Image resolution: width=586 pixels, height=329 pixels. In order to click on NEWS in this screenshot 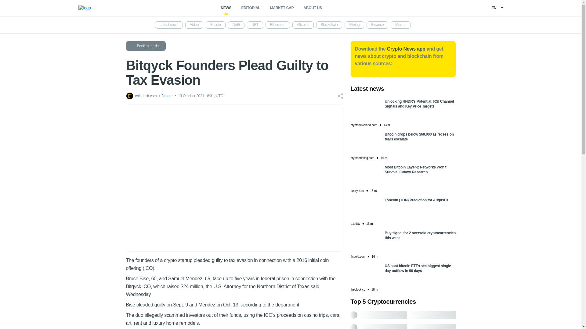, I will do `click(226, 8)`.